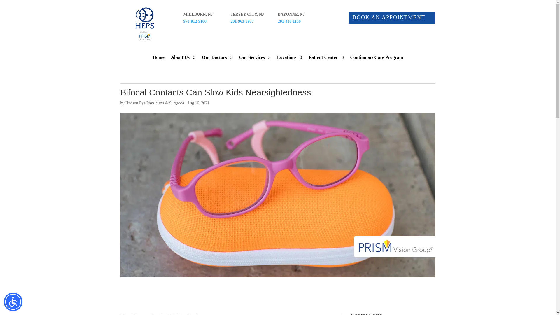 This screenshot has height=315, width=560. I want to click on BOOK AN APPOINTMENT, so click(391, 17).